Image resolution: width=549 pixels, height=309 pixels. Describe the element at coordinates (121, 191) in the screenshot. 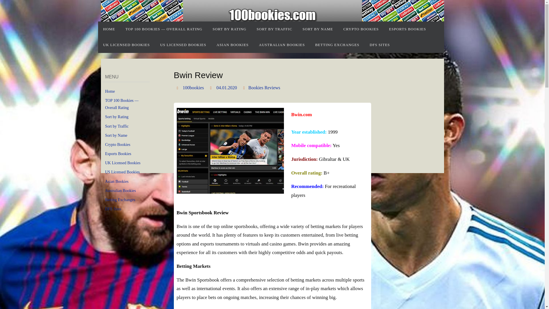

I see `Australian Bookies` at that location.